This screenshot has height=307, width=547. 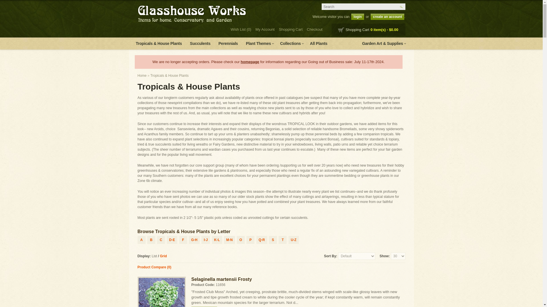 I want to click on create an account, so click(x=387, y=16).